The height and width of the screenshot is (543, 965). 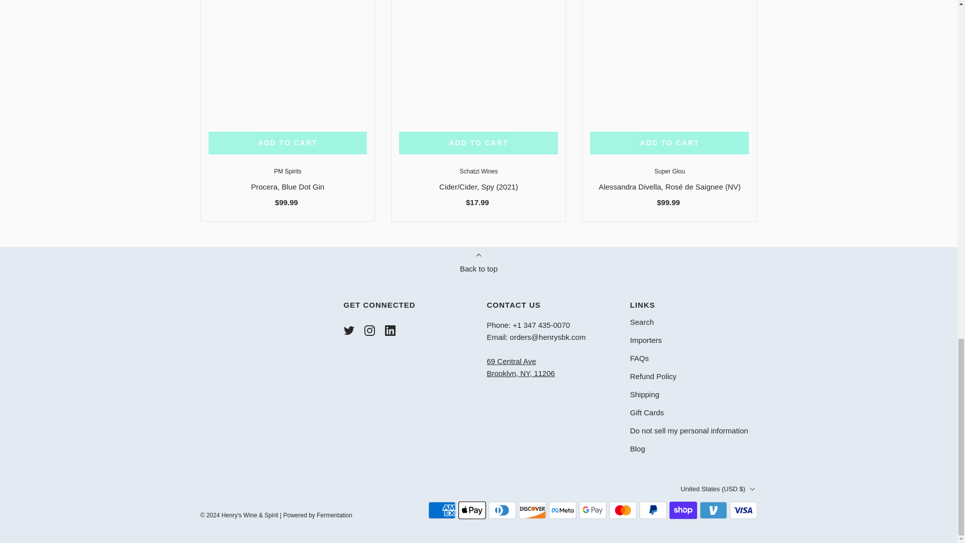 I want to click on Apple Pay, so click(x=472, y=510).